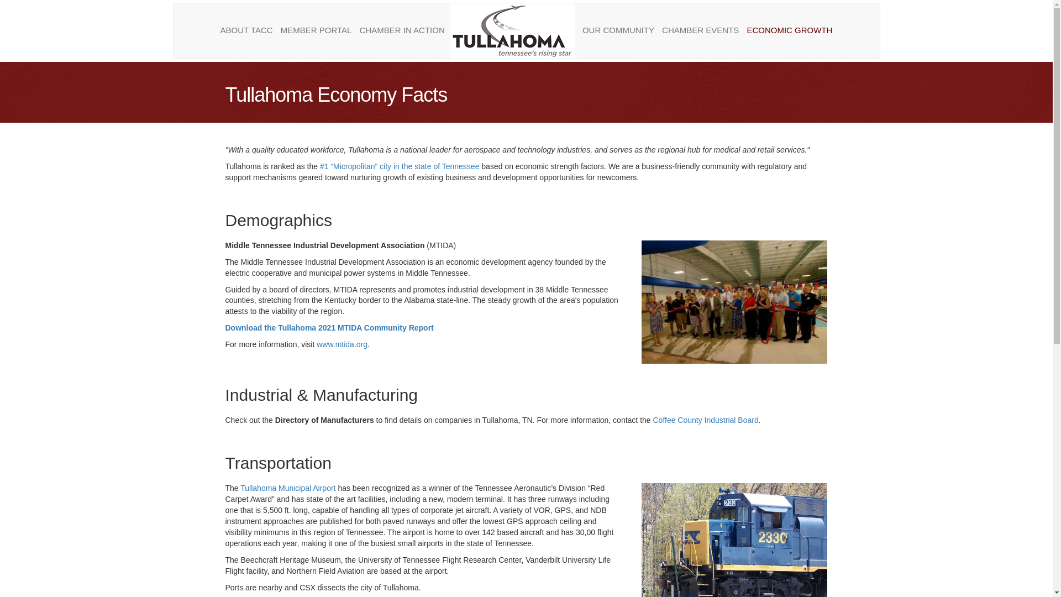  What do you see at coordinates (734, 540) in the screenshot?
I see `train-620x465` at bounding box center [734, 540].